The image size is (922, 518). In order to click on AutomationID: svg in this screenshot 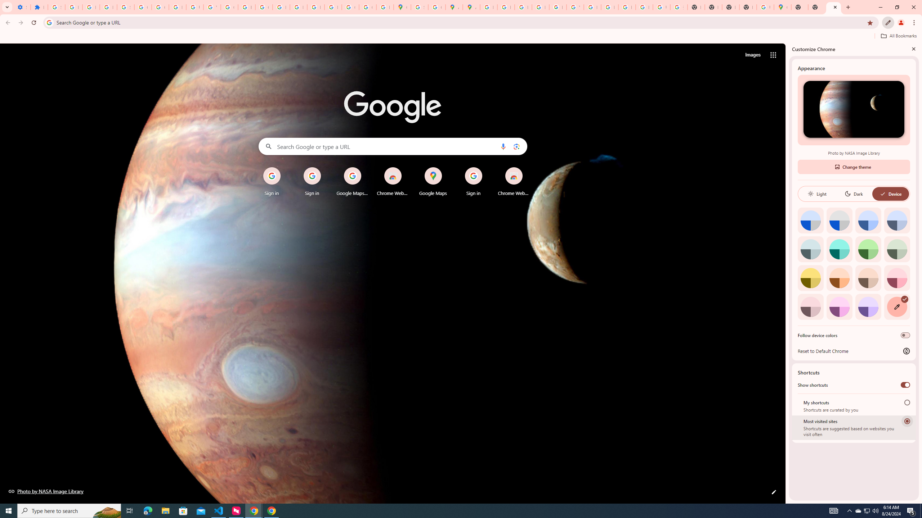, I will do `click(904, 299)`.